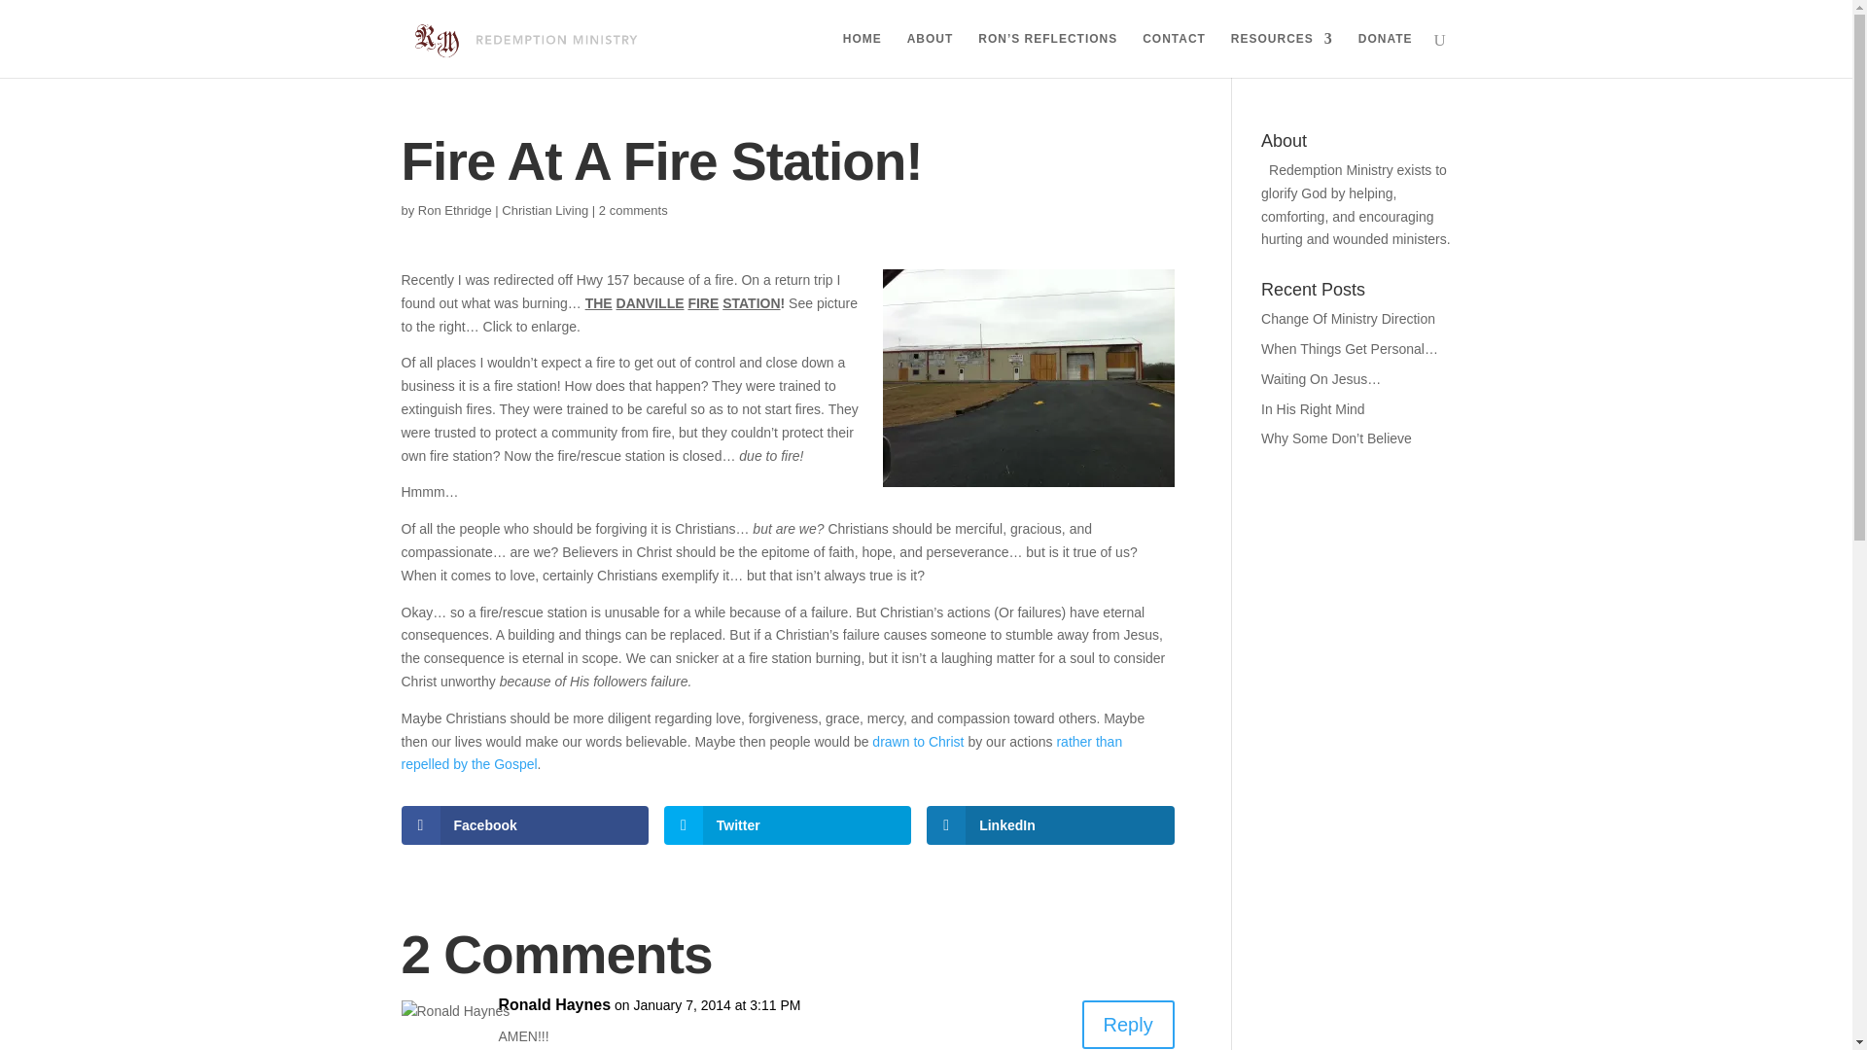 The image size is (1867, 1050). I want to click on rather than repelled by the Gospel, so click(760, 752).